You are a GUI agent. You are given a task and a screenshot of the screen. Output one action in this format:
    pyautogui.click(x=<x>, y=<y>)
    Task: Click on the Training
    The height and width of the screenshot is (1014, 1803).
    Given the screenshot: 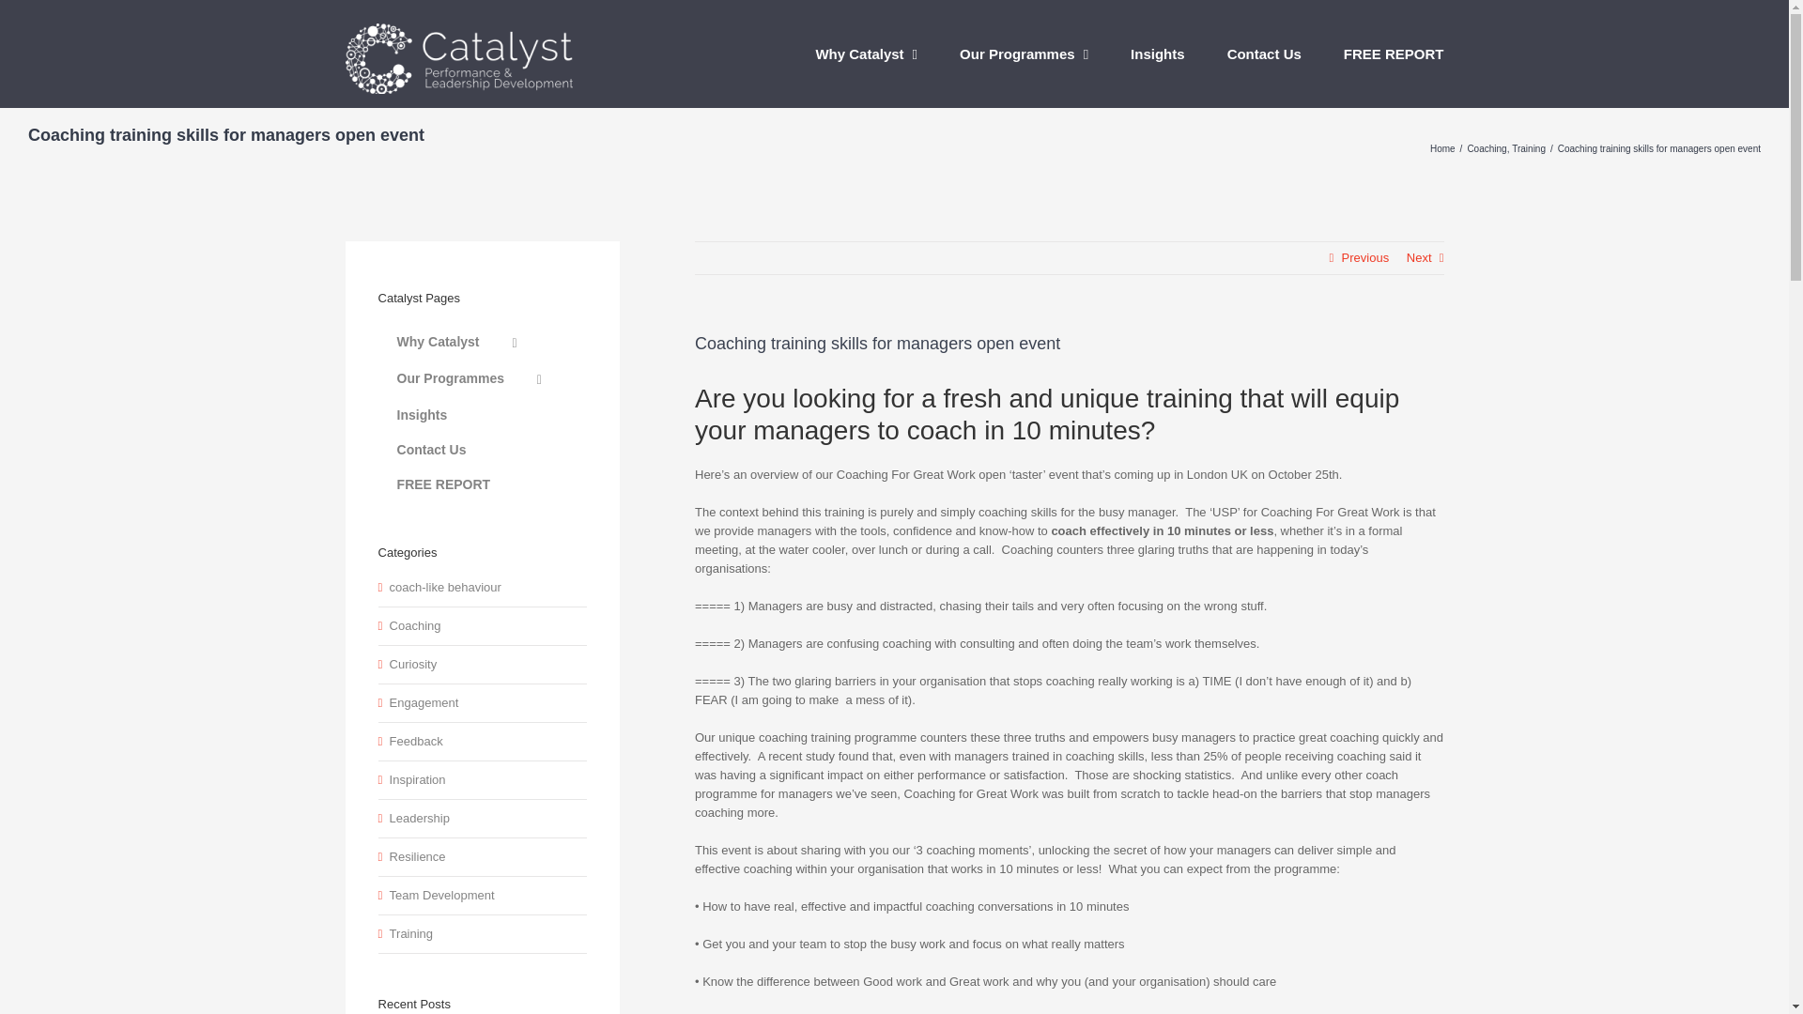 What is the action you would take?
    pyautogui.click(x=1529, y=148)
    